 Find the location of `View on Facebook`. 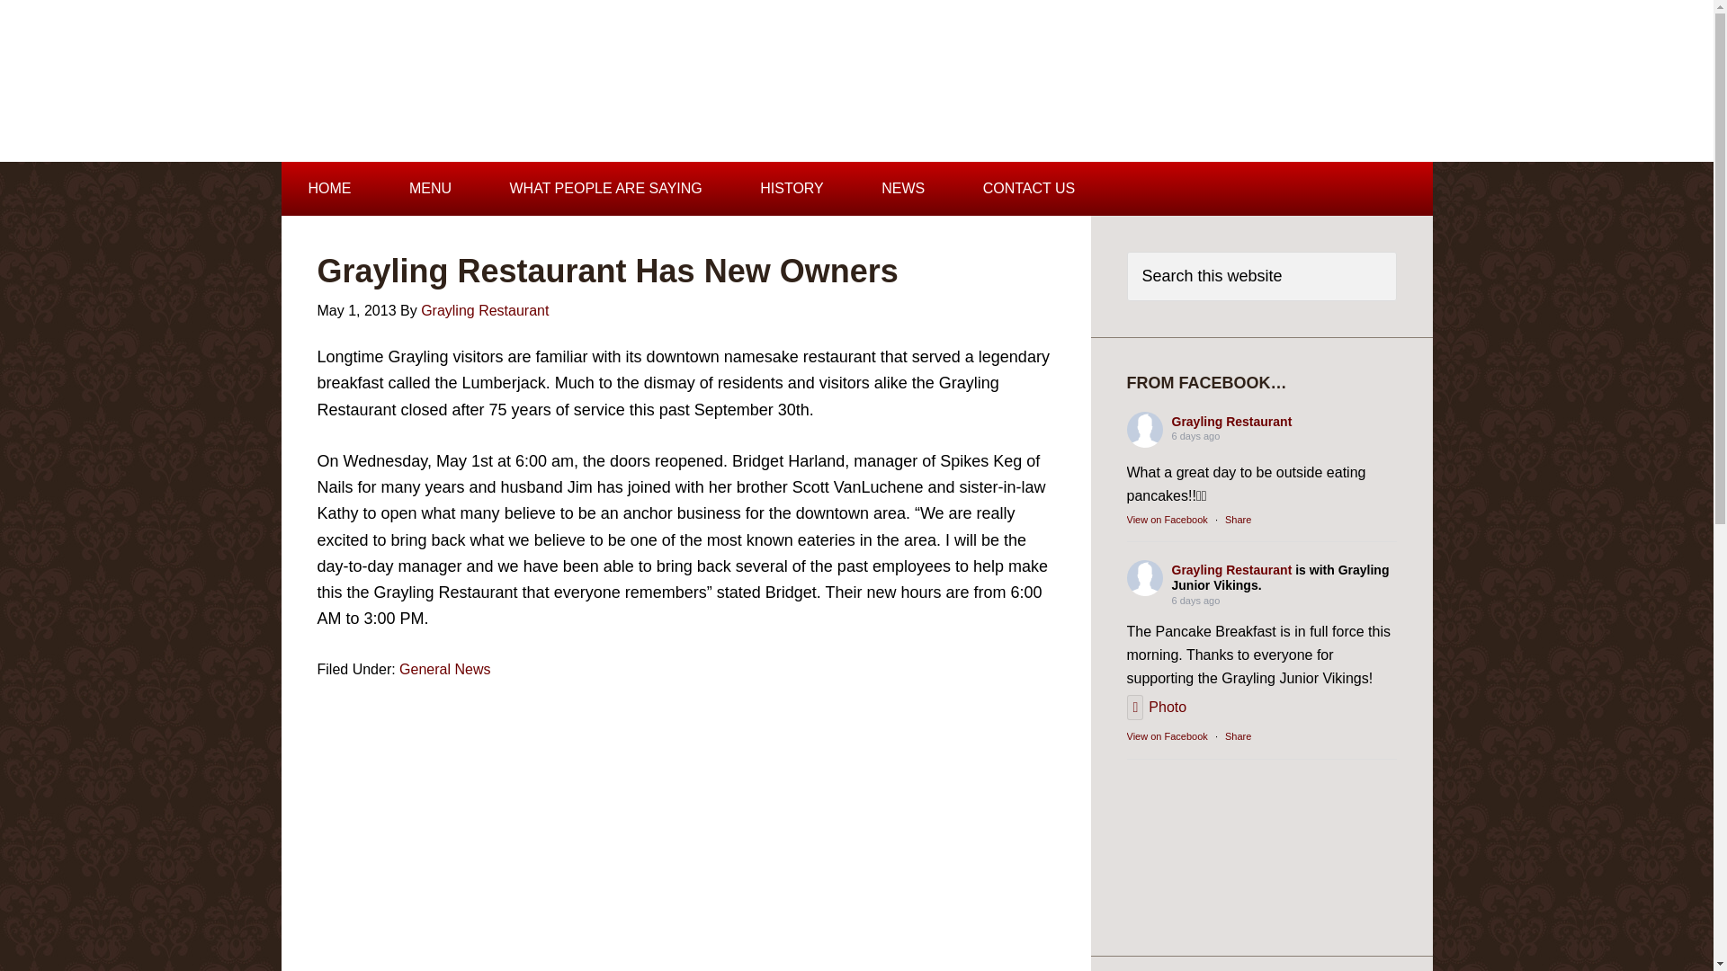

View on Facebook is located at coordinates (1166, 520).